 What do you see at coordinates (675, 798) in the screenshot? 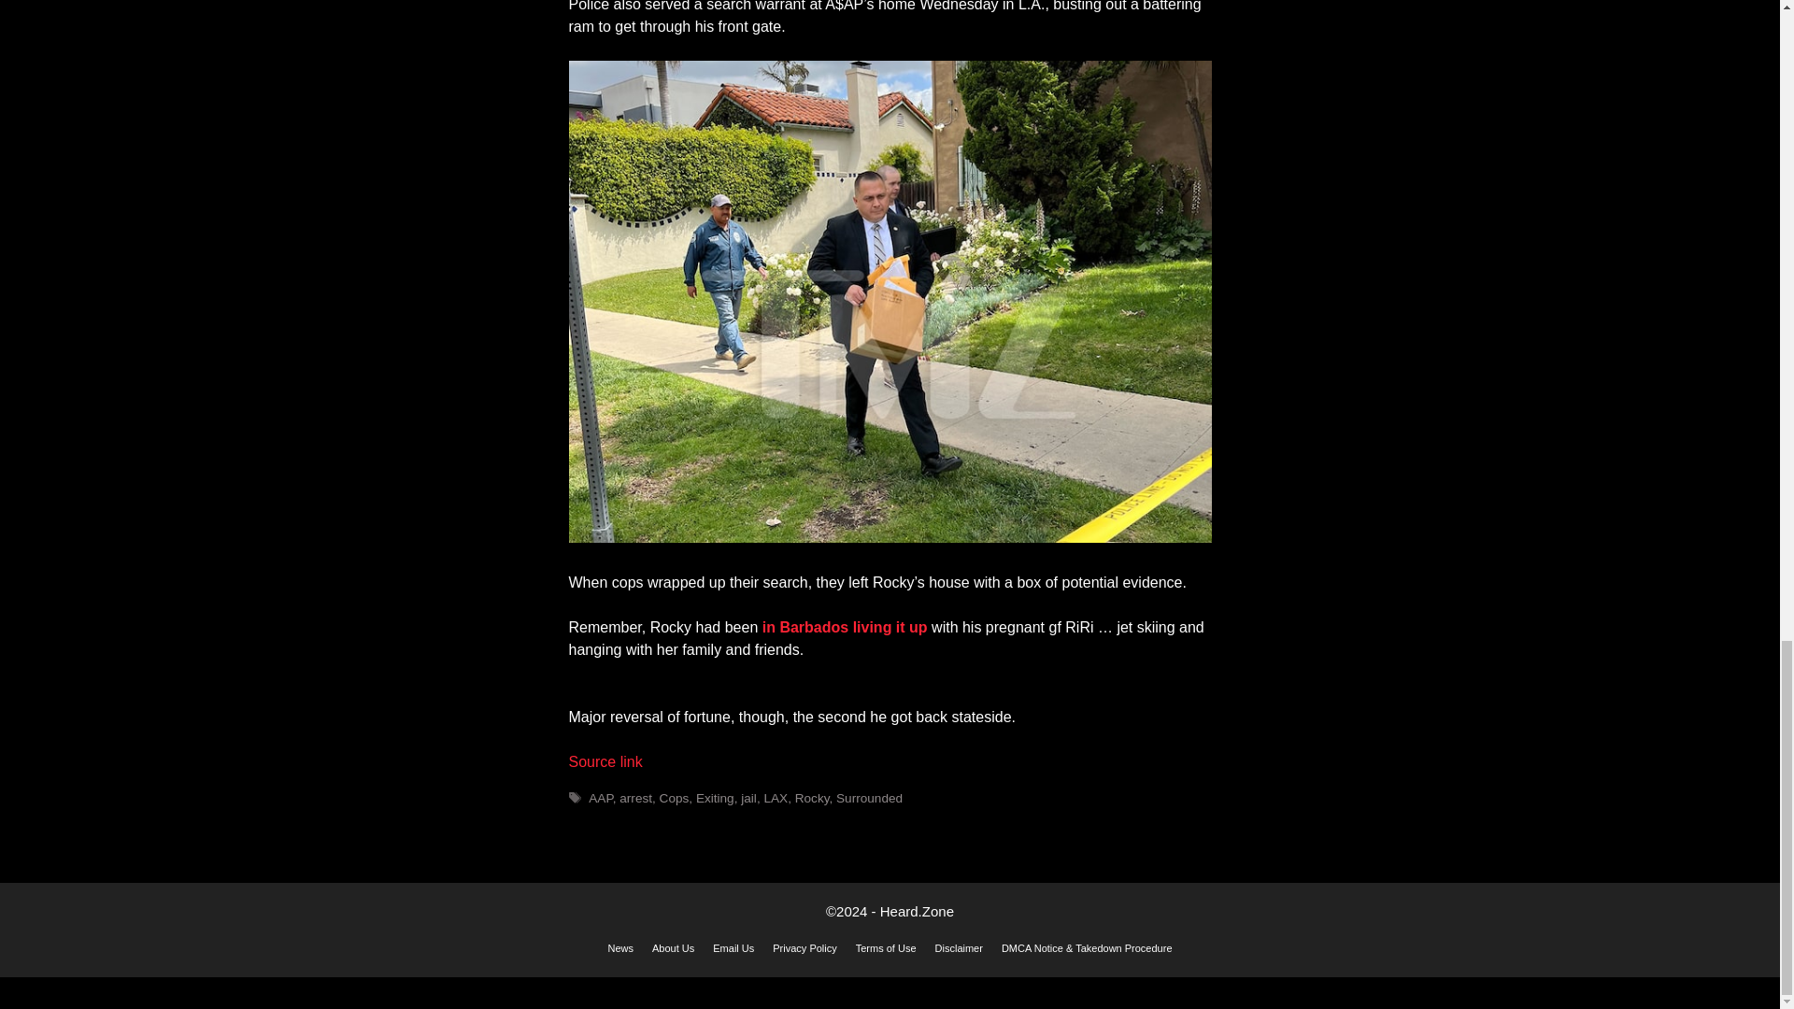
I see `Cops` at bounding box center [675, 798].